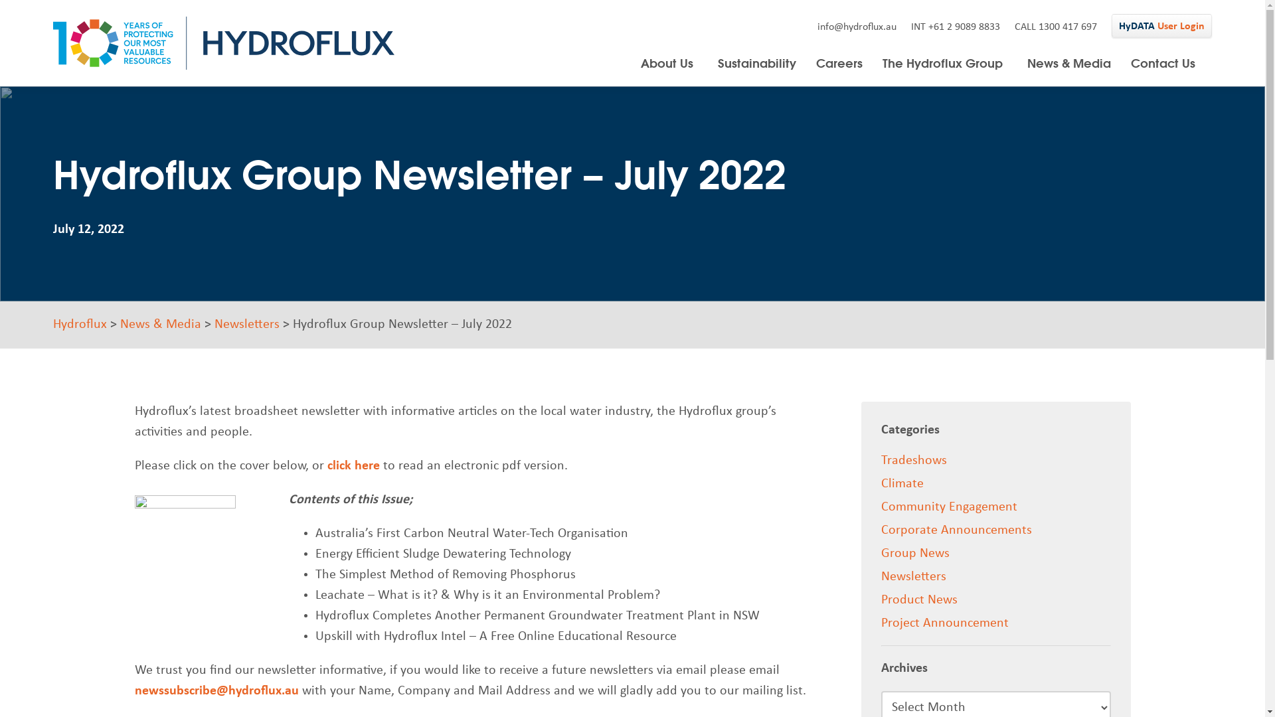 The height and width of the screenshot is (717, 1275). Describe the element at coordinates (1056, 27) in the screenshot. I see `CALL 1300 417 697` at that location.